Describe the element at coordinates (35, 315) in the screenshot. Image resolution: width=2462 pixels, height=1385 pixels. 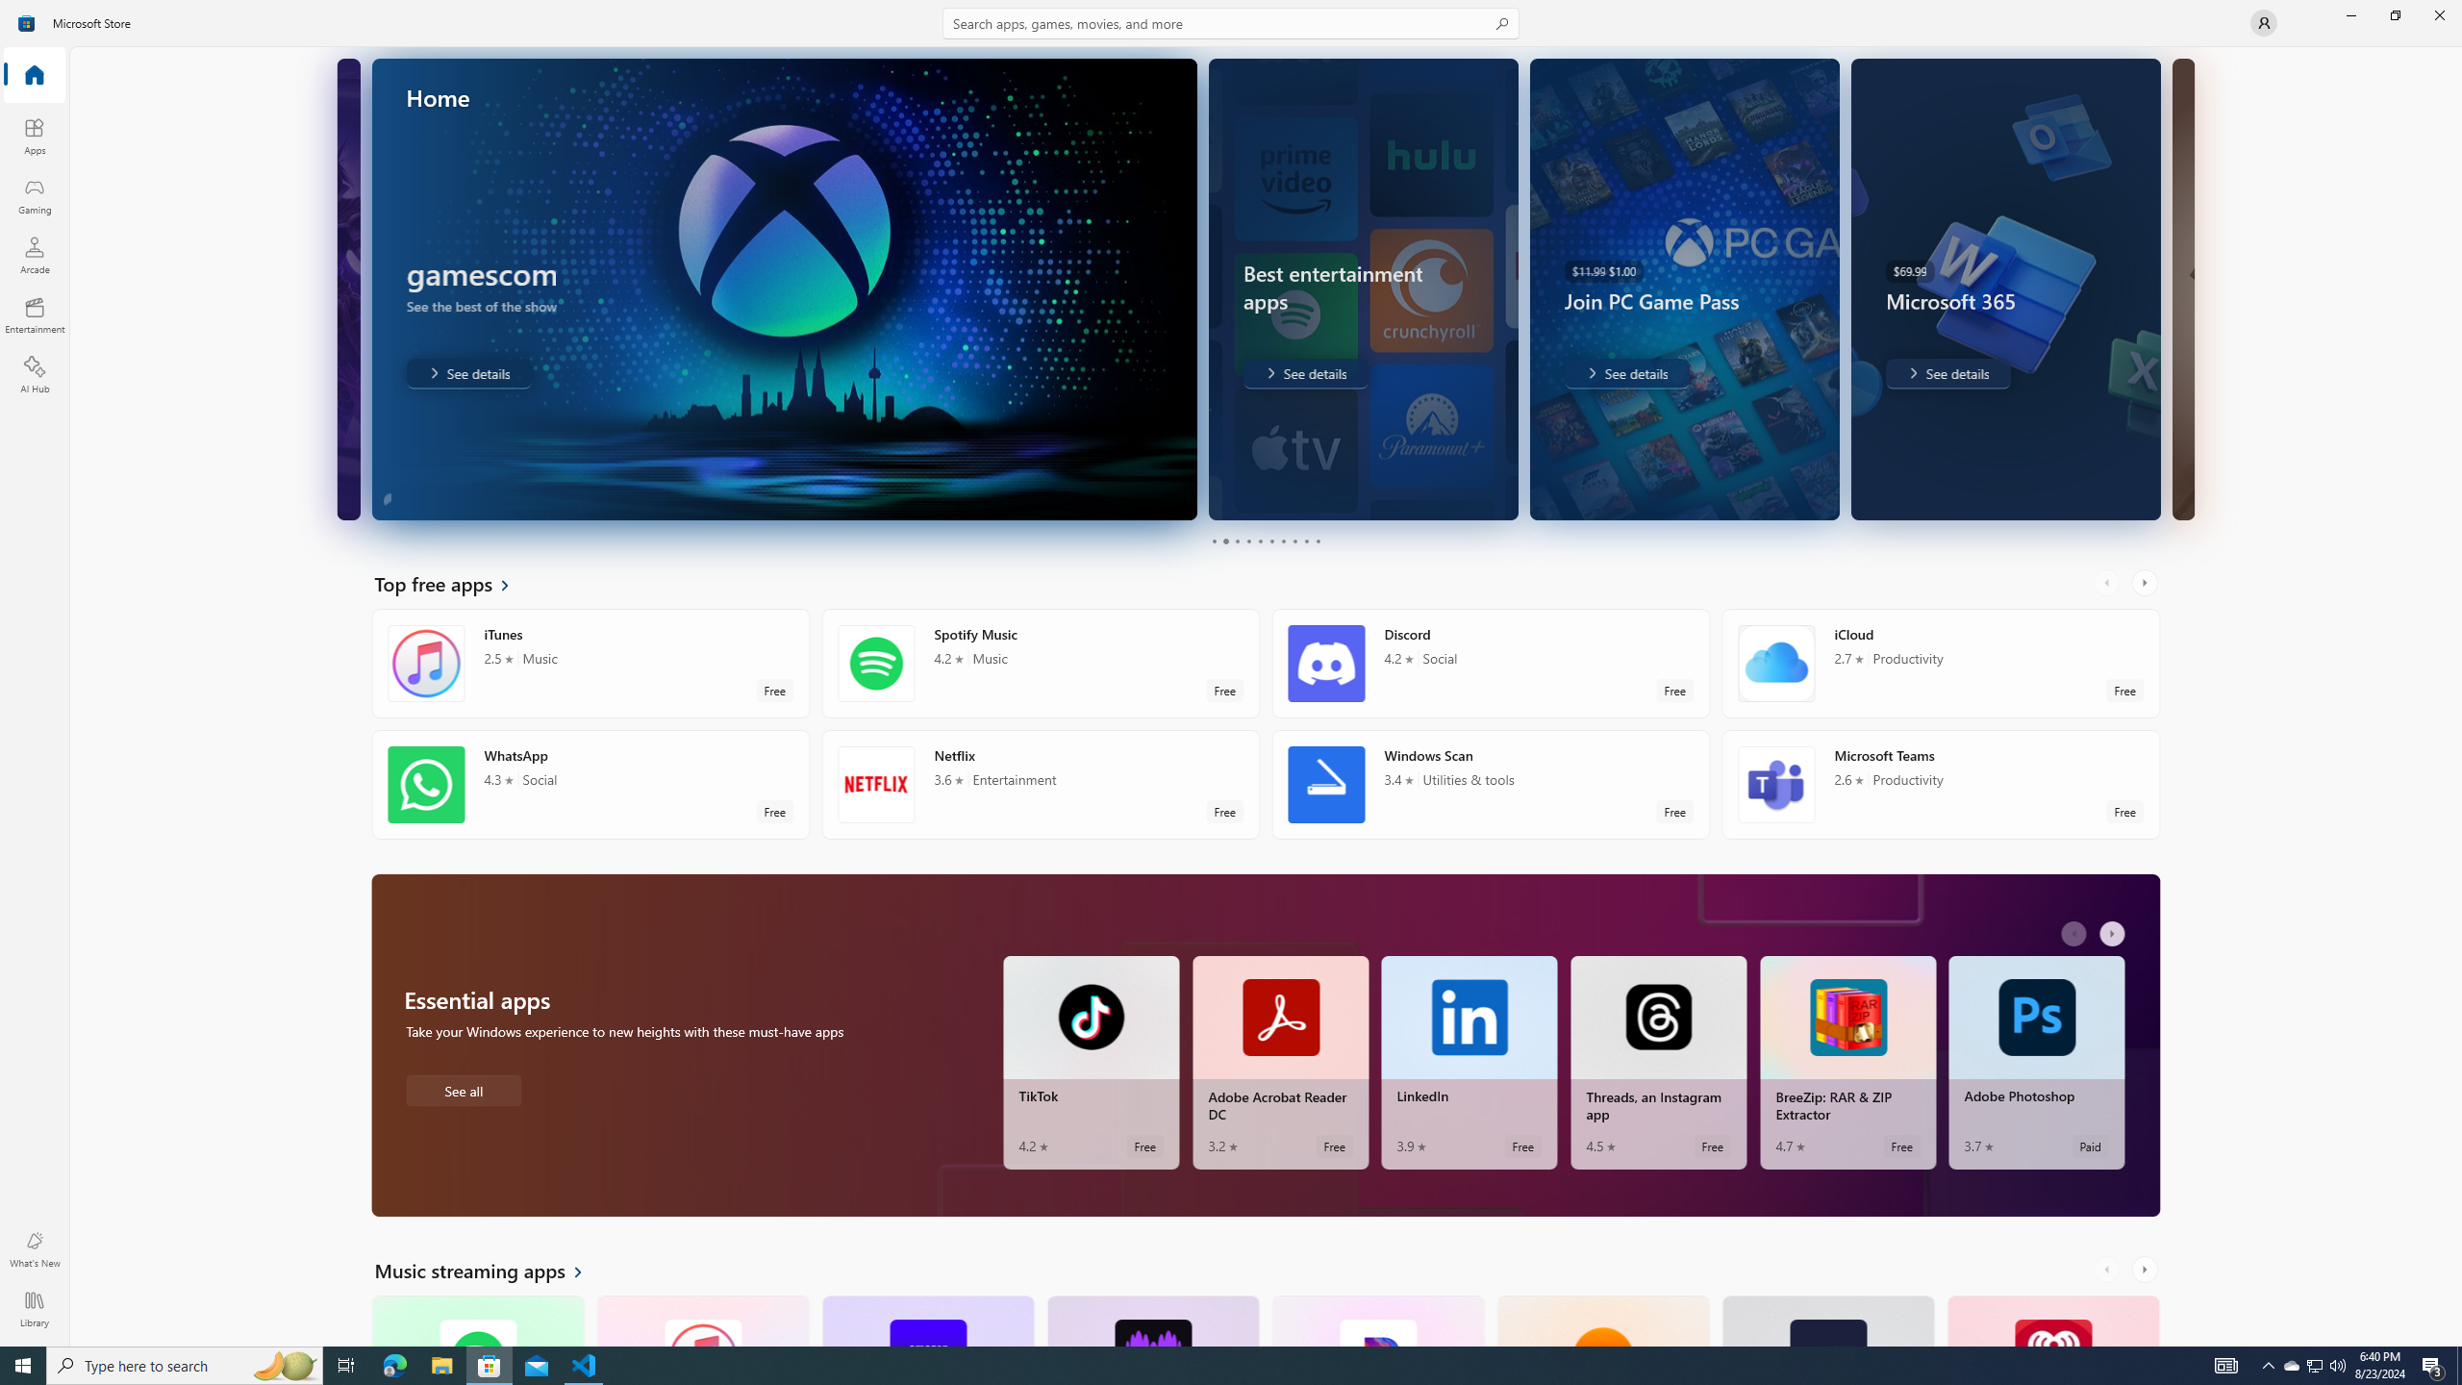
I see `Entertainment` at that location.